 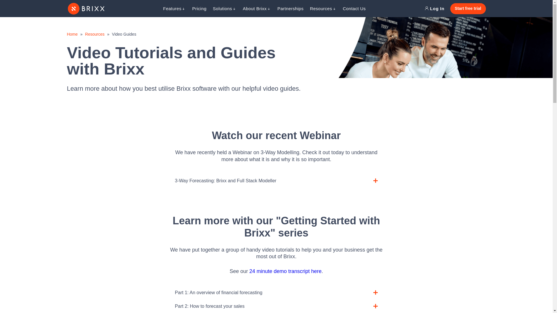 What do you see at coordinates (468, 8) in the screenshot?
I see `Start free trial` at bounding box center [468, 8].